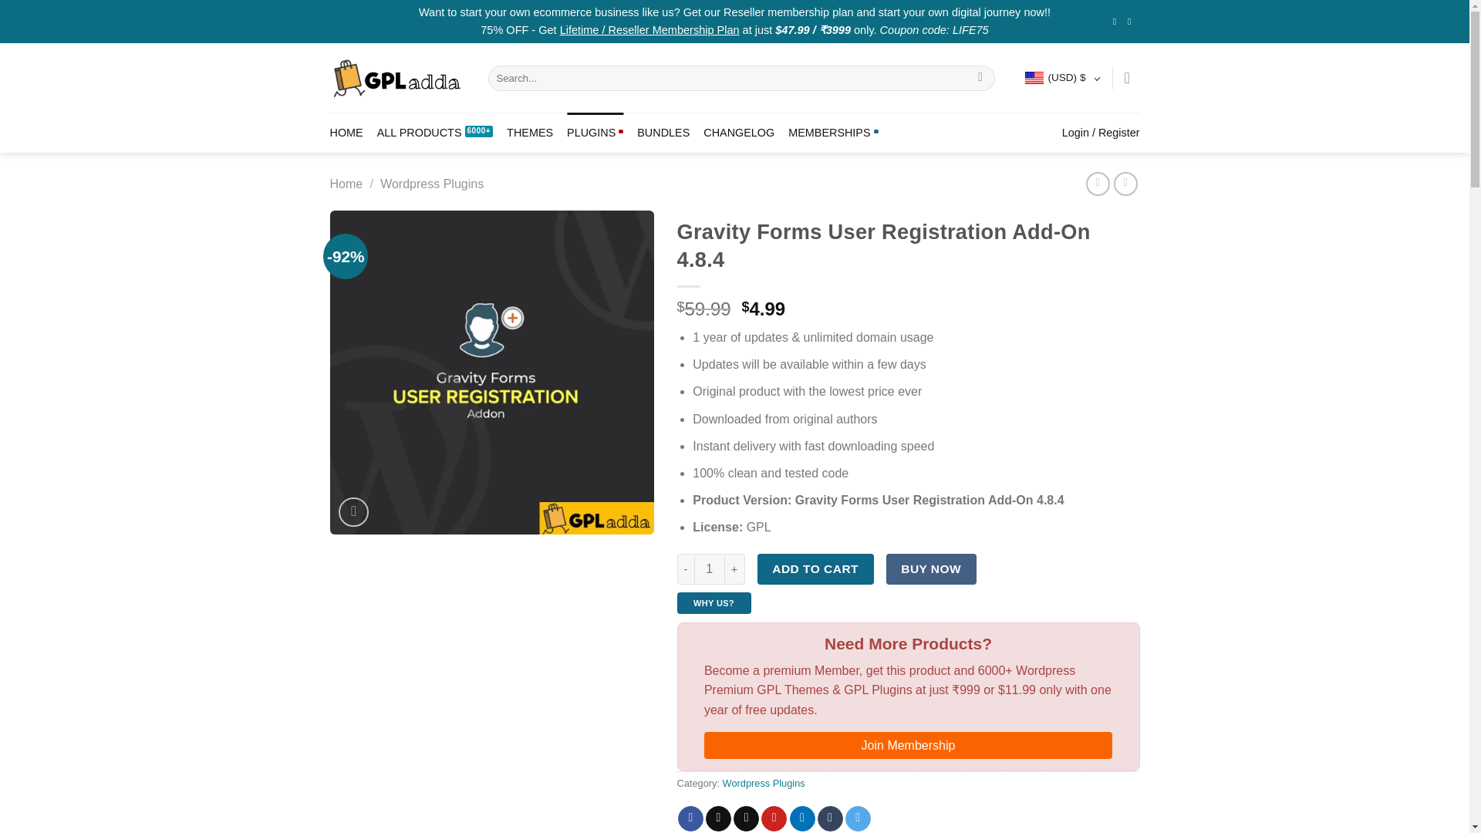 Image resolution: width=1481 pixels, height=833 pixels. What do you see at coordinates (714, 602) in the screenshot?
I see `WHY US?` at bounding box center [714, 602].